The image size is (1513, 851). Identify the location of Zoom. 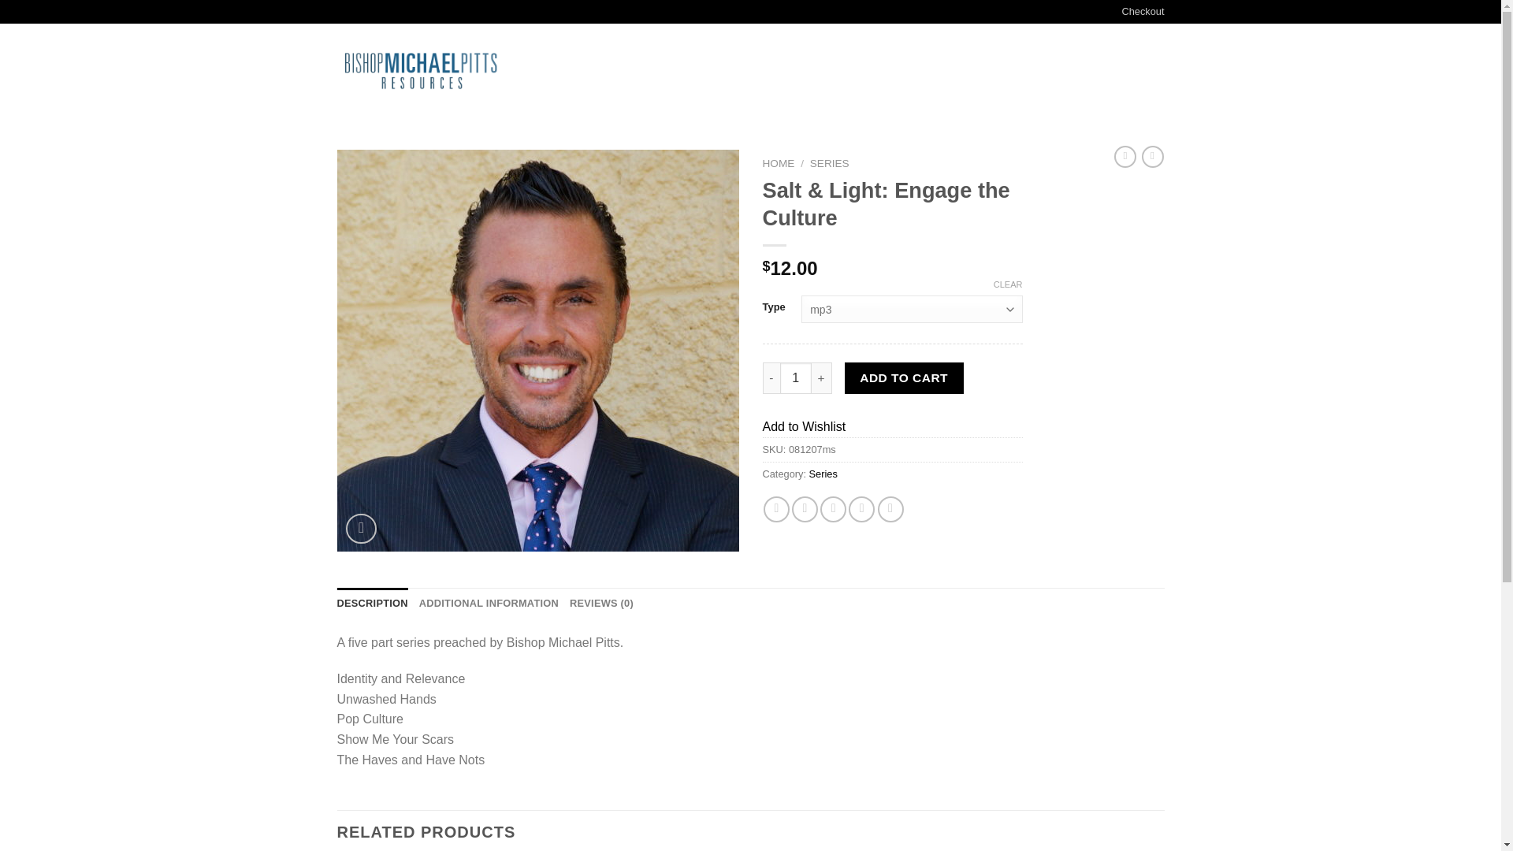
(361, 530).